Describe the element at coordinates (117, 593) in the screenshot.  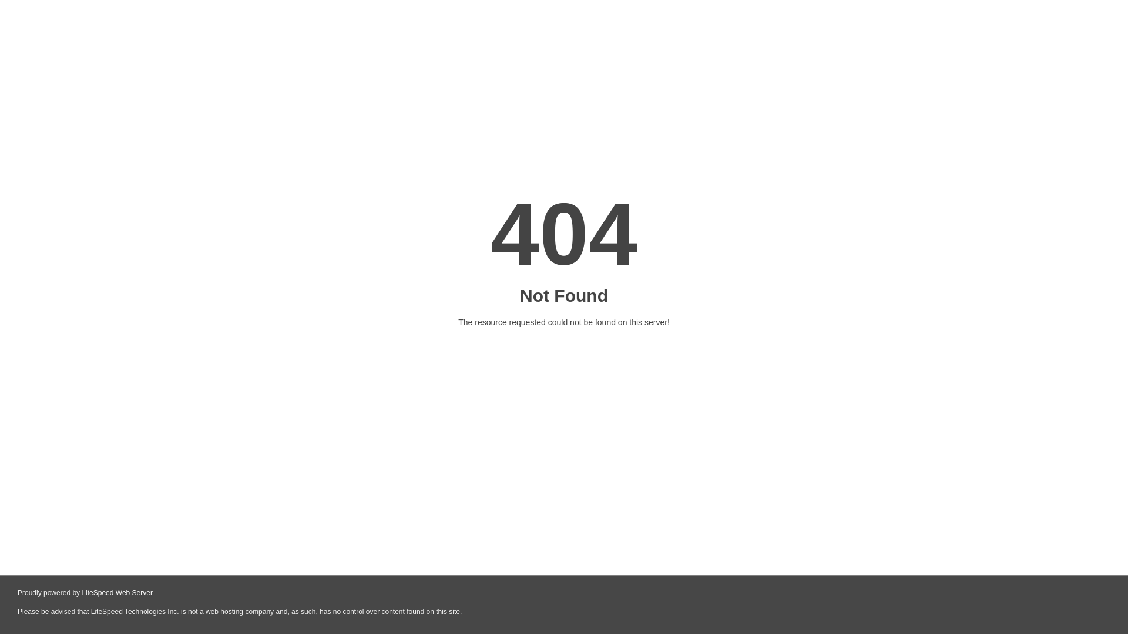
I see `LiteSpeed Web Server` at that location.